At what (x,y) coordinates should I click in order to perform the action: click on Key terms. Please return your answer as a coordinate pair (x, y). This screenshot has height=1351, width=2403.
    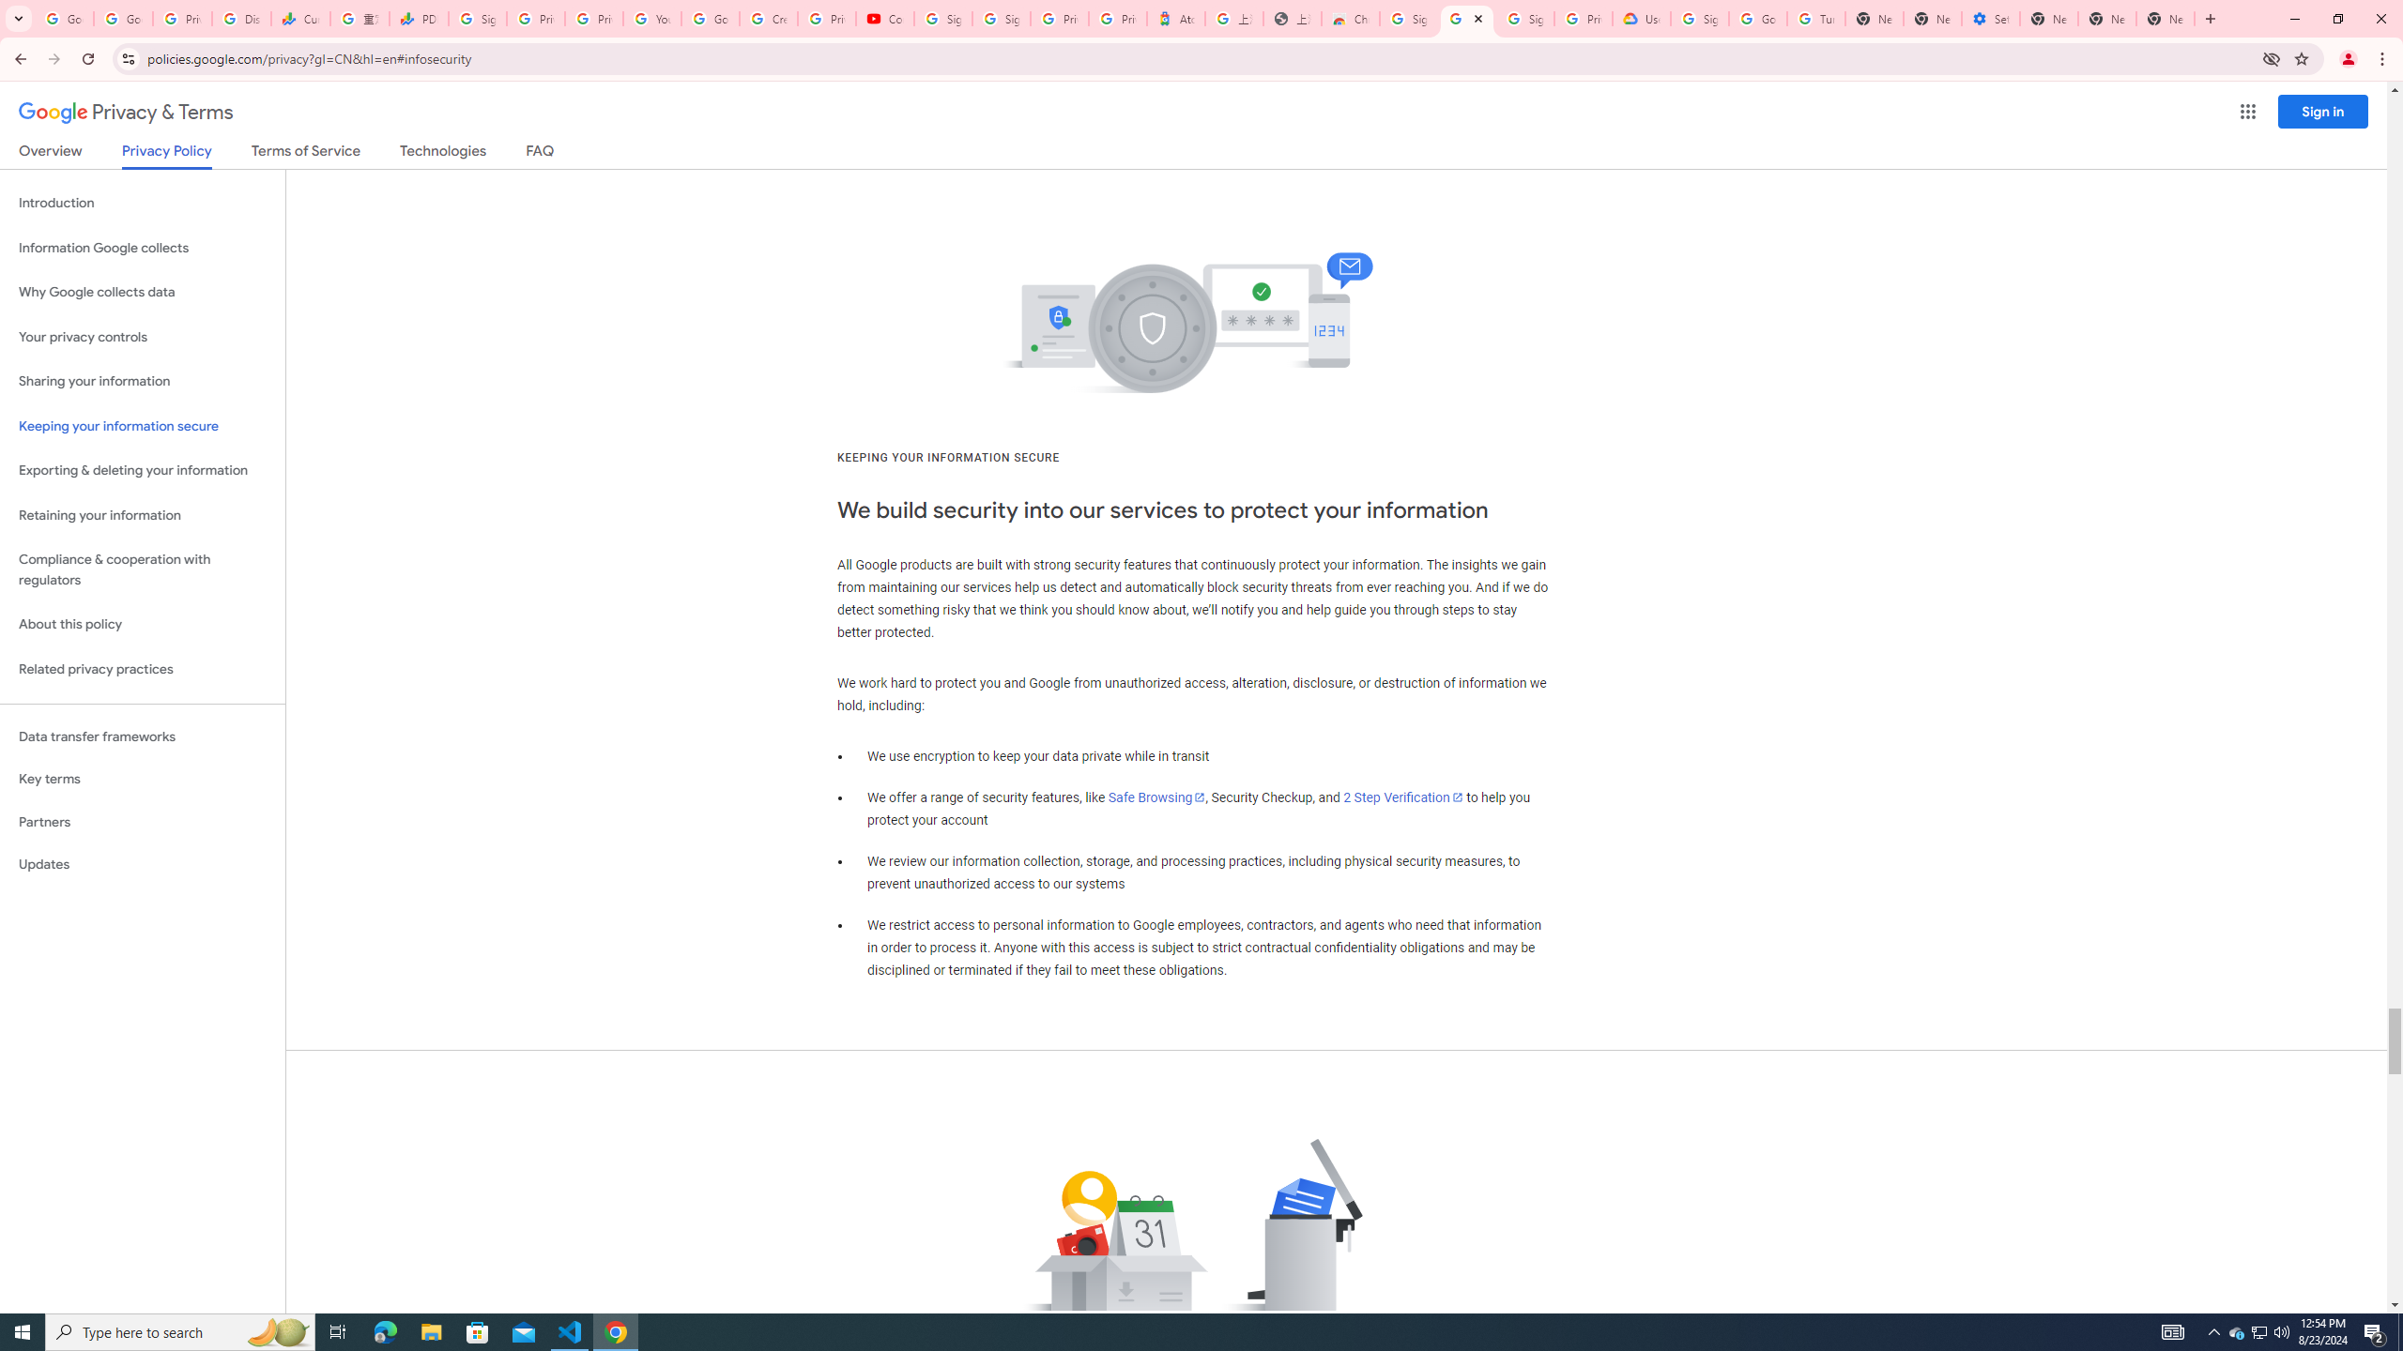
    Looking at the image, I should click on (143, 779).